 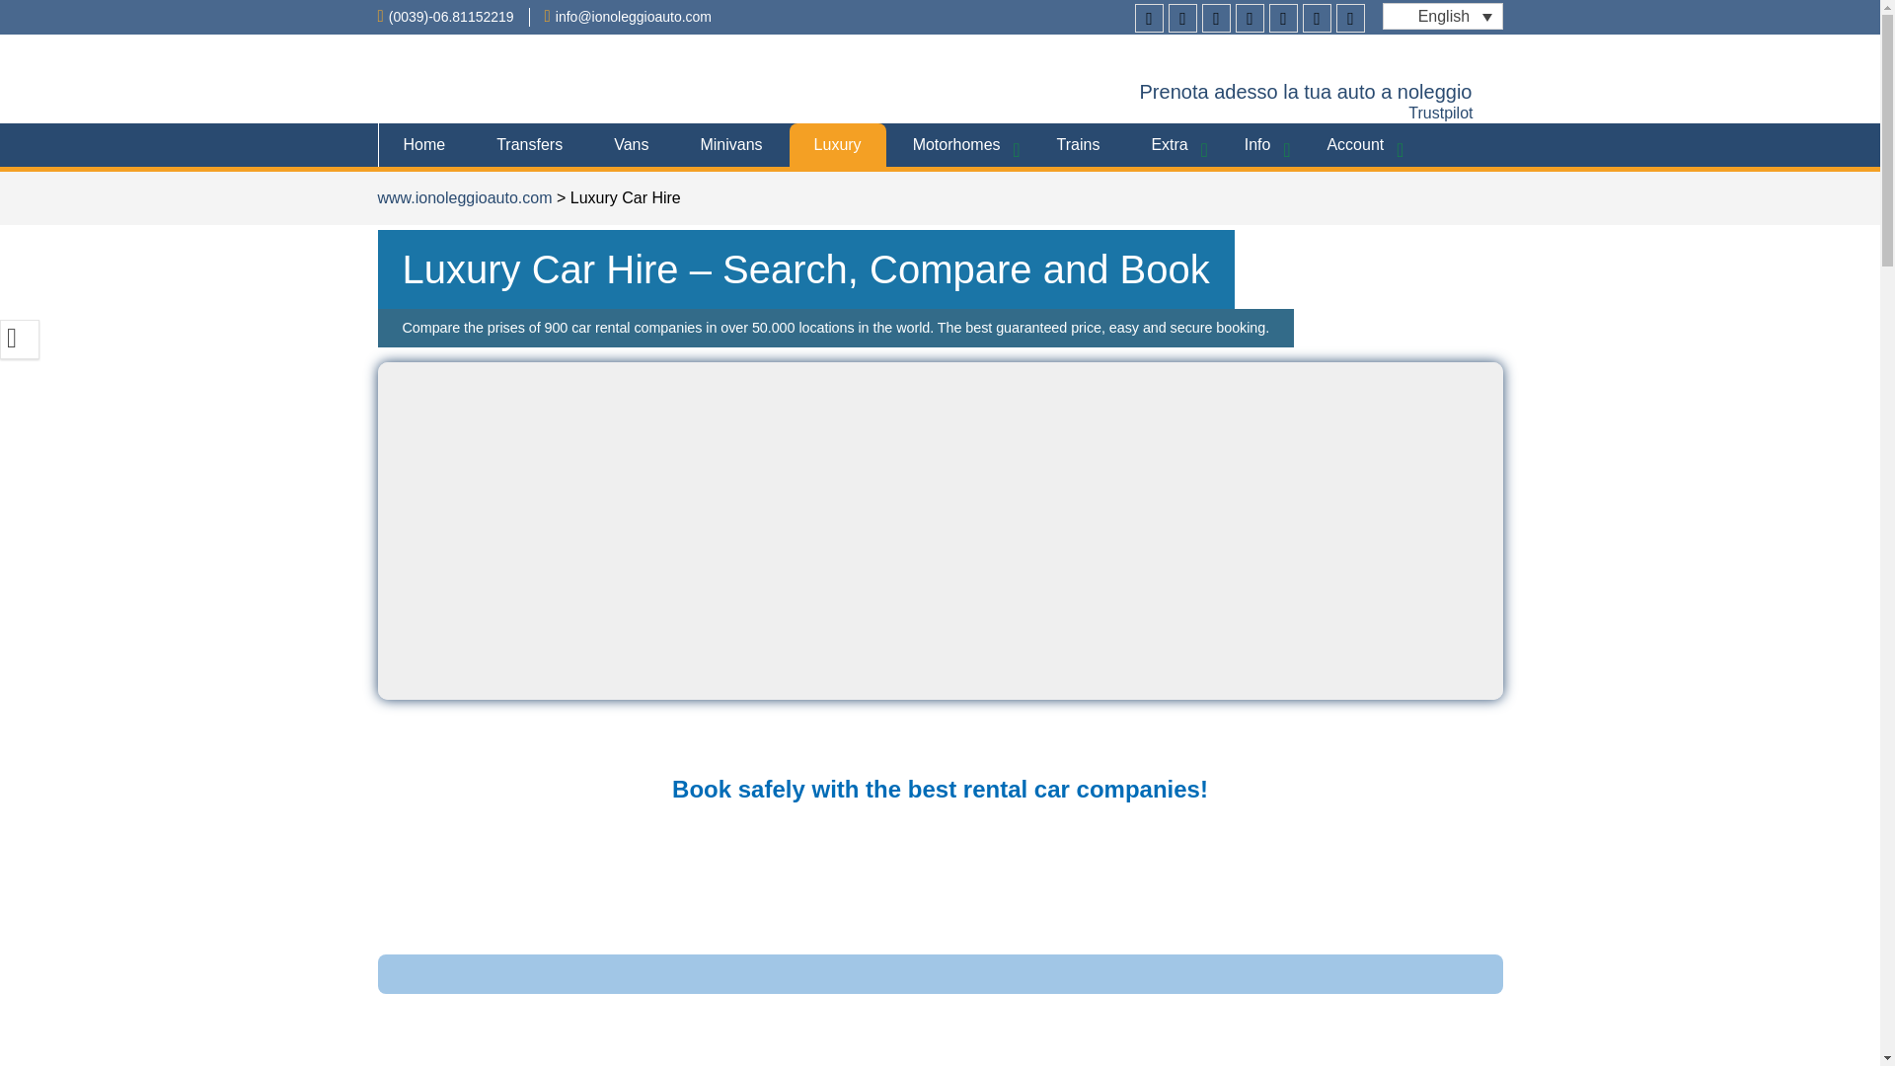 What do you see at coordinates (631, 144) in the screenshot?
I see `Vans` at bounding box center [631, 144].